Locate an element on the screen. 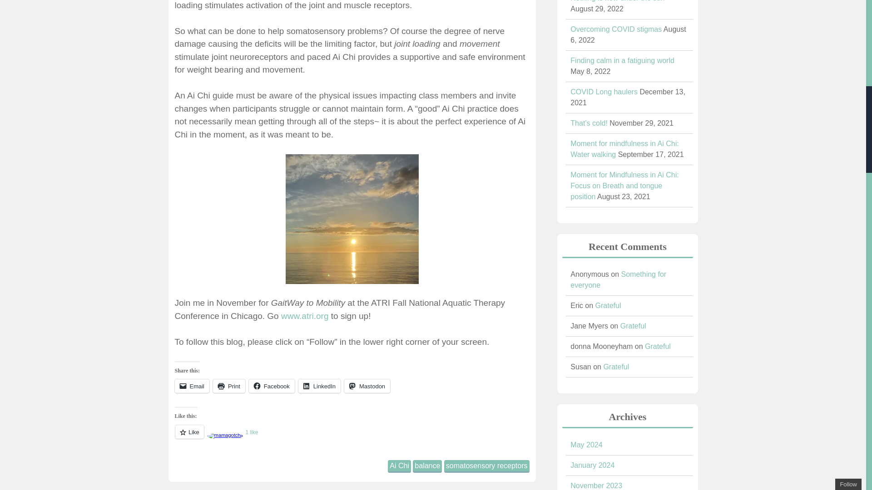 The width and height of the screenshot is (872, 490). Click to share on Mastodon is located at coordinates (367, 386).